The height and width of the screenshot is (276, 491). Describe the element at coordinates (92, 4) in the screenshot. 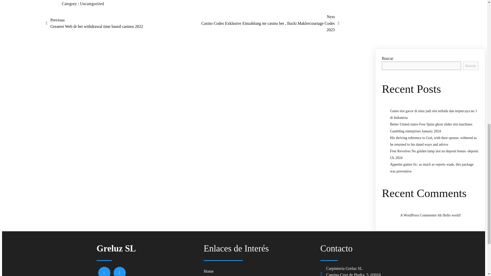

I see `Uncategorized` at that location.